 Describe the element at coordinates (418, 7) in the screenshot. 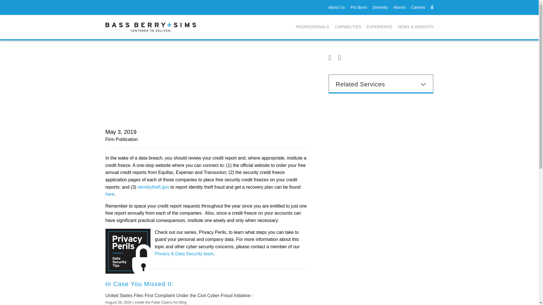

I see `Careers` at that location.